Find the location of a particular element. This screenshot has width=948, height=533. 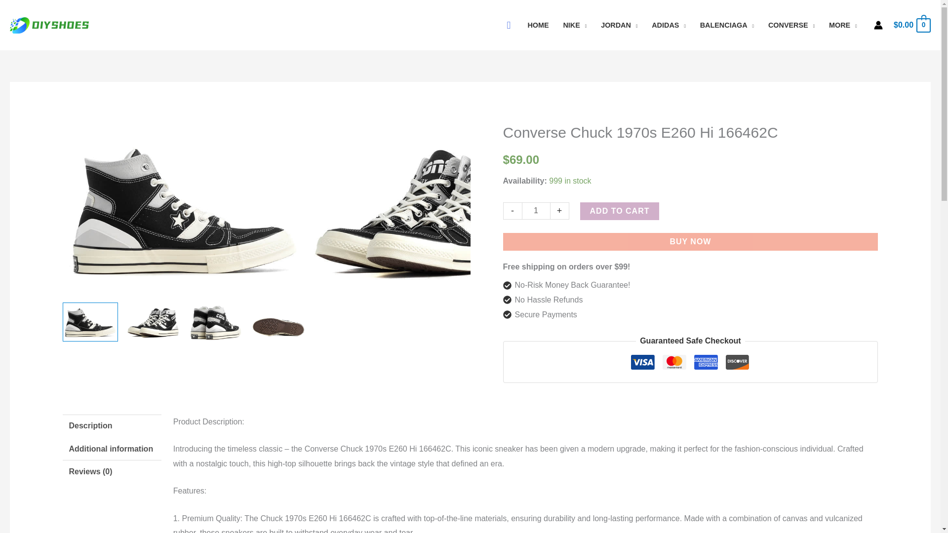

JORDAN is located at coordinates (619, 25).